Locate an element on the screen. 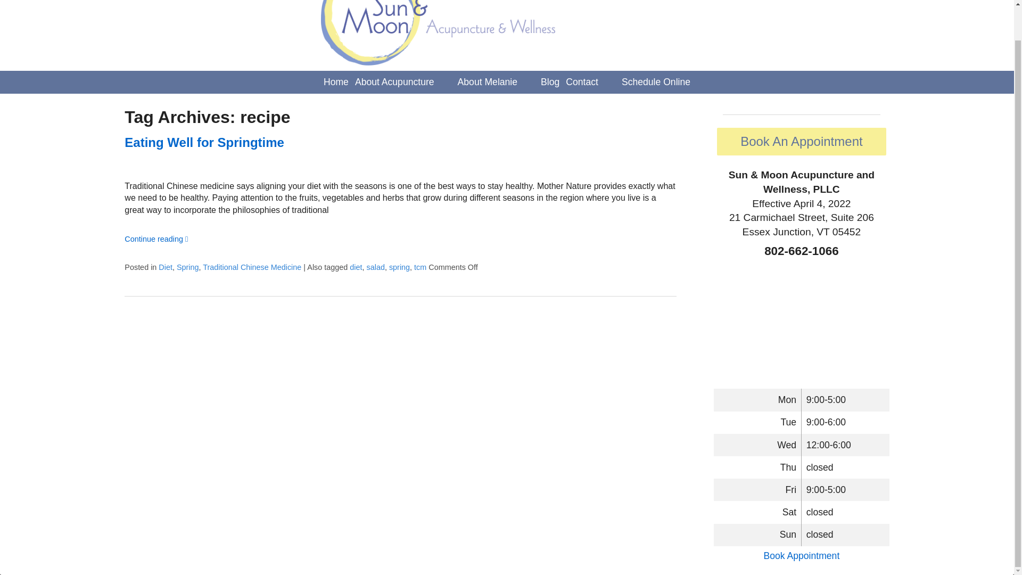 This screenshot has height=575, width=1022. Schedule Online is located at coordinates (656, 82).